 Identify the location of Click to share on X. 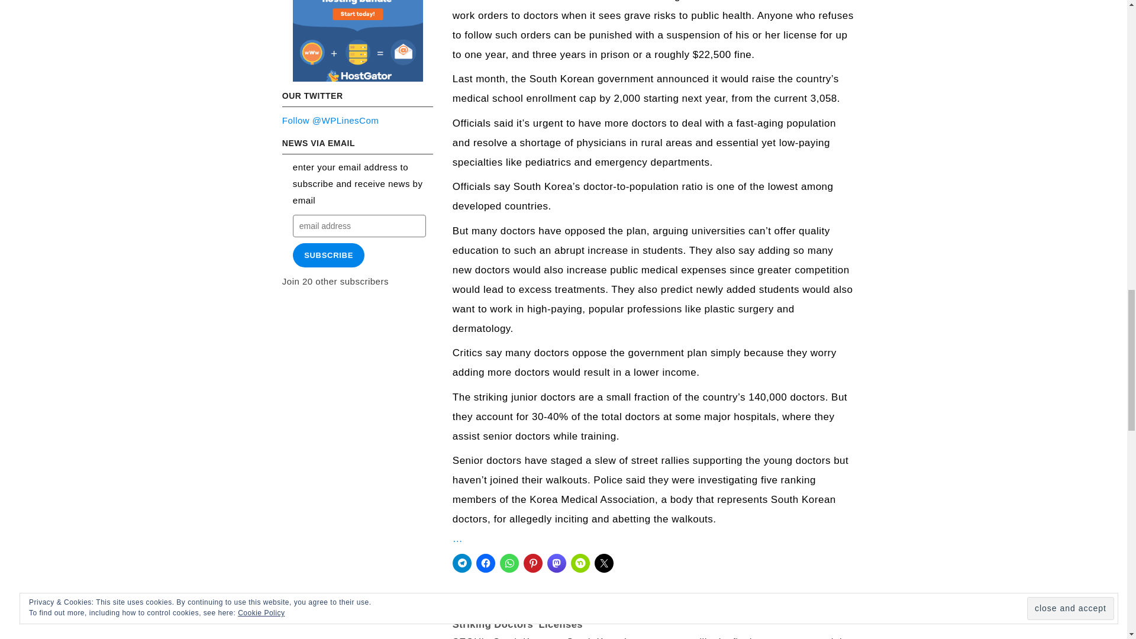
(603, 563).